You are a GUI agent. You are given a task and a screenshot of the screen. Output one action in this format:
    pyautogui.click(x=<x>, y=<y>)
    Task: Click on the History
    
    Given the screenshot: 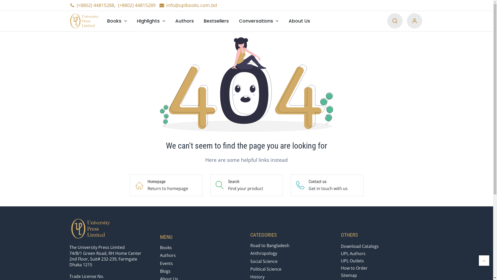 What is the action you would take?
    pyautogui.click(x=257, y=277)
    